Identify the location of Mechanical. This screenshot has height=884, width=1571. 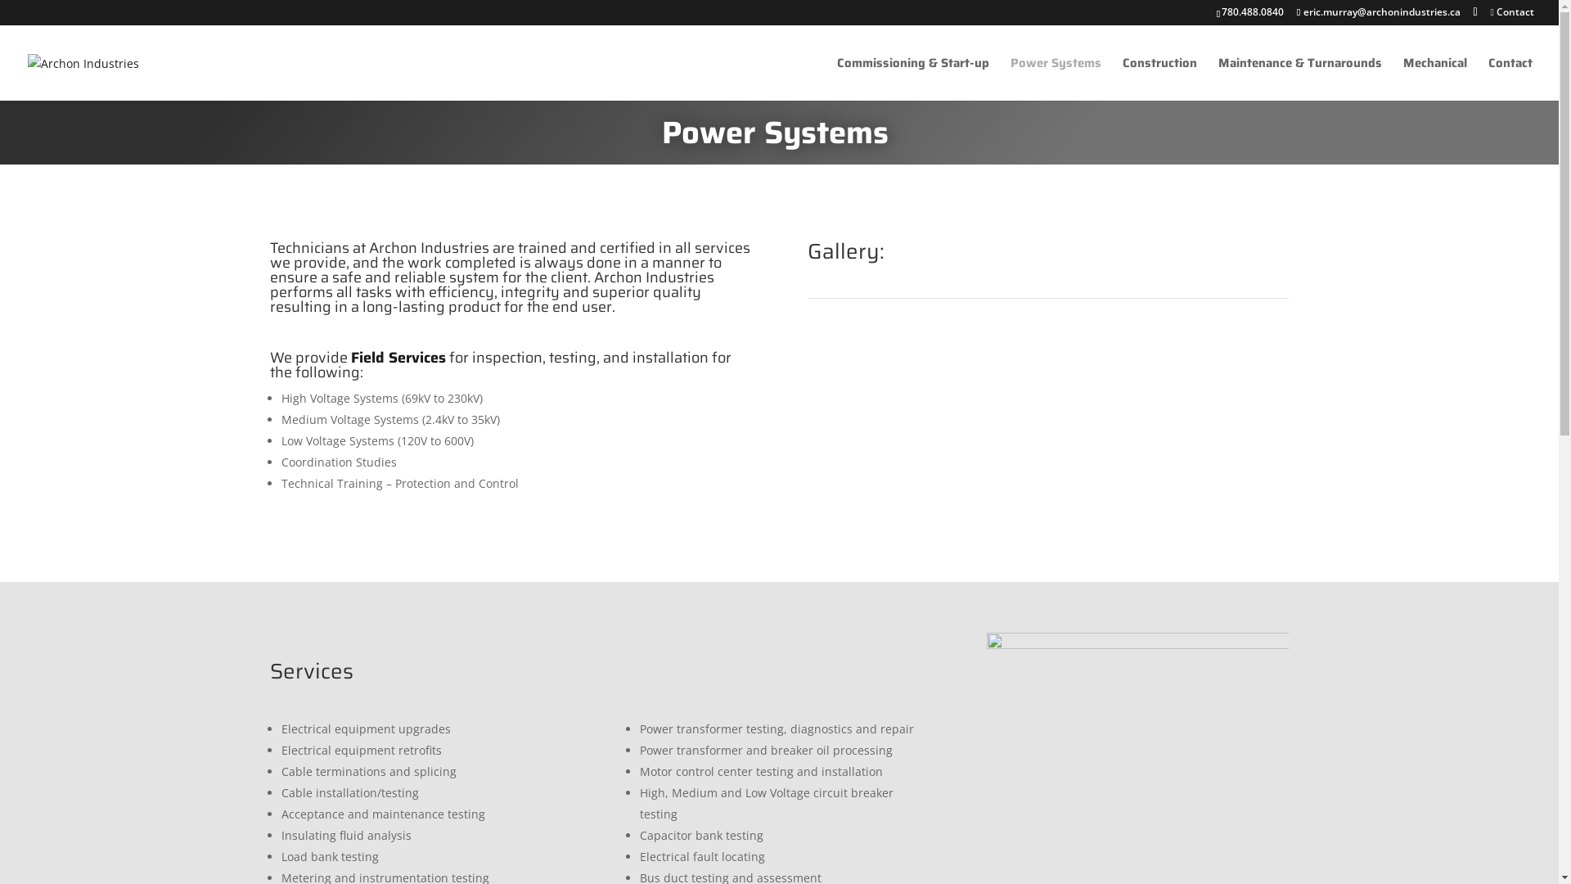
(1435, 79).